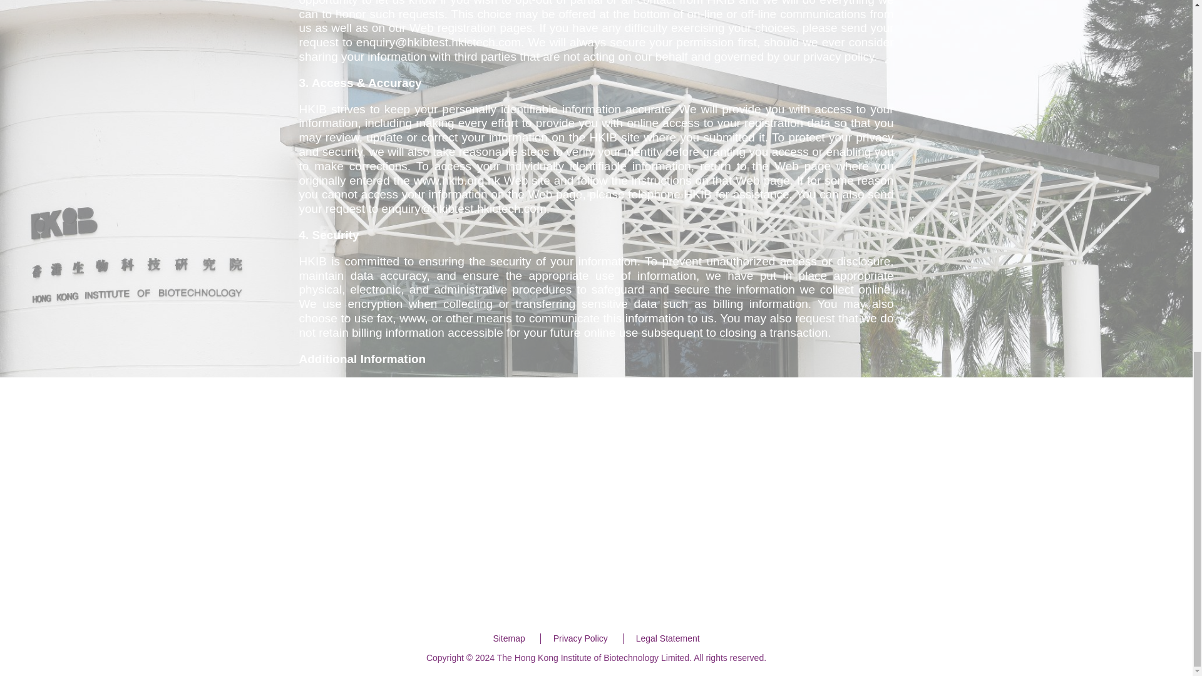  What do you see at coordinates (580, 638) in the screenshot?
I see `Privacy Policy` at bounding box center [580, 638].